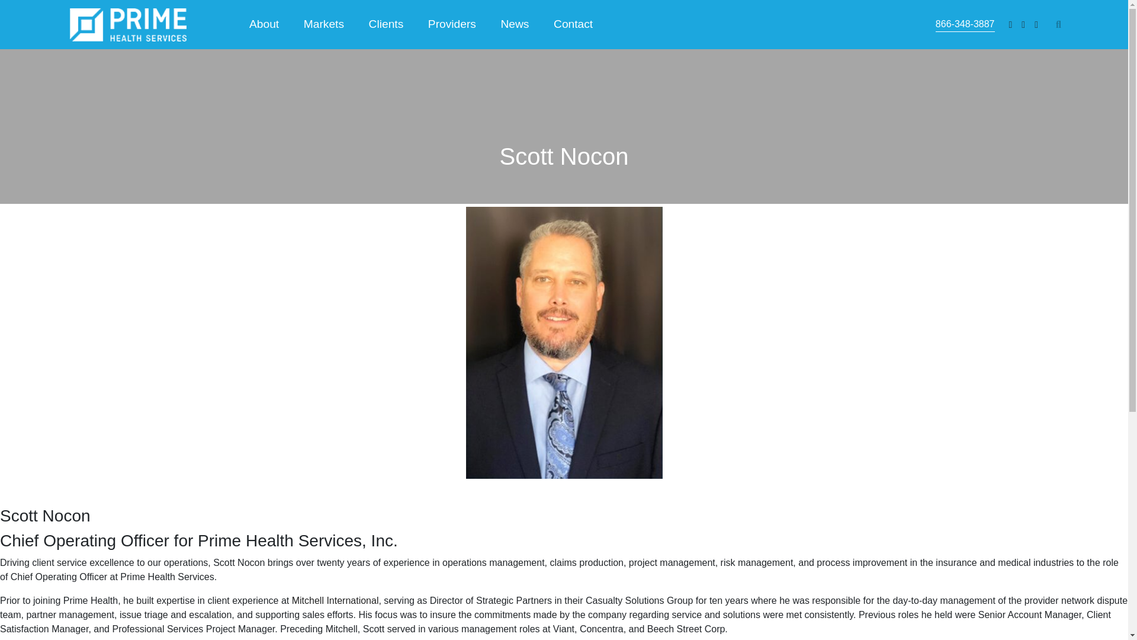 This screenshot has width=1137, height=640. Describe the element at coordinates (965, 25) in the screenshot. I see `866-348-3887` at that location.